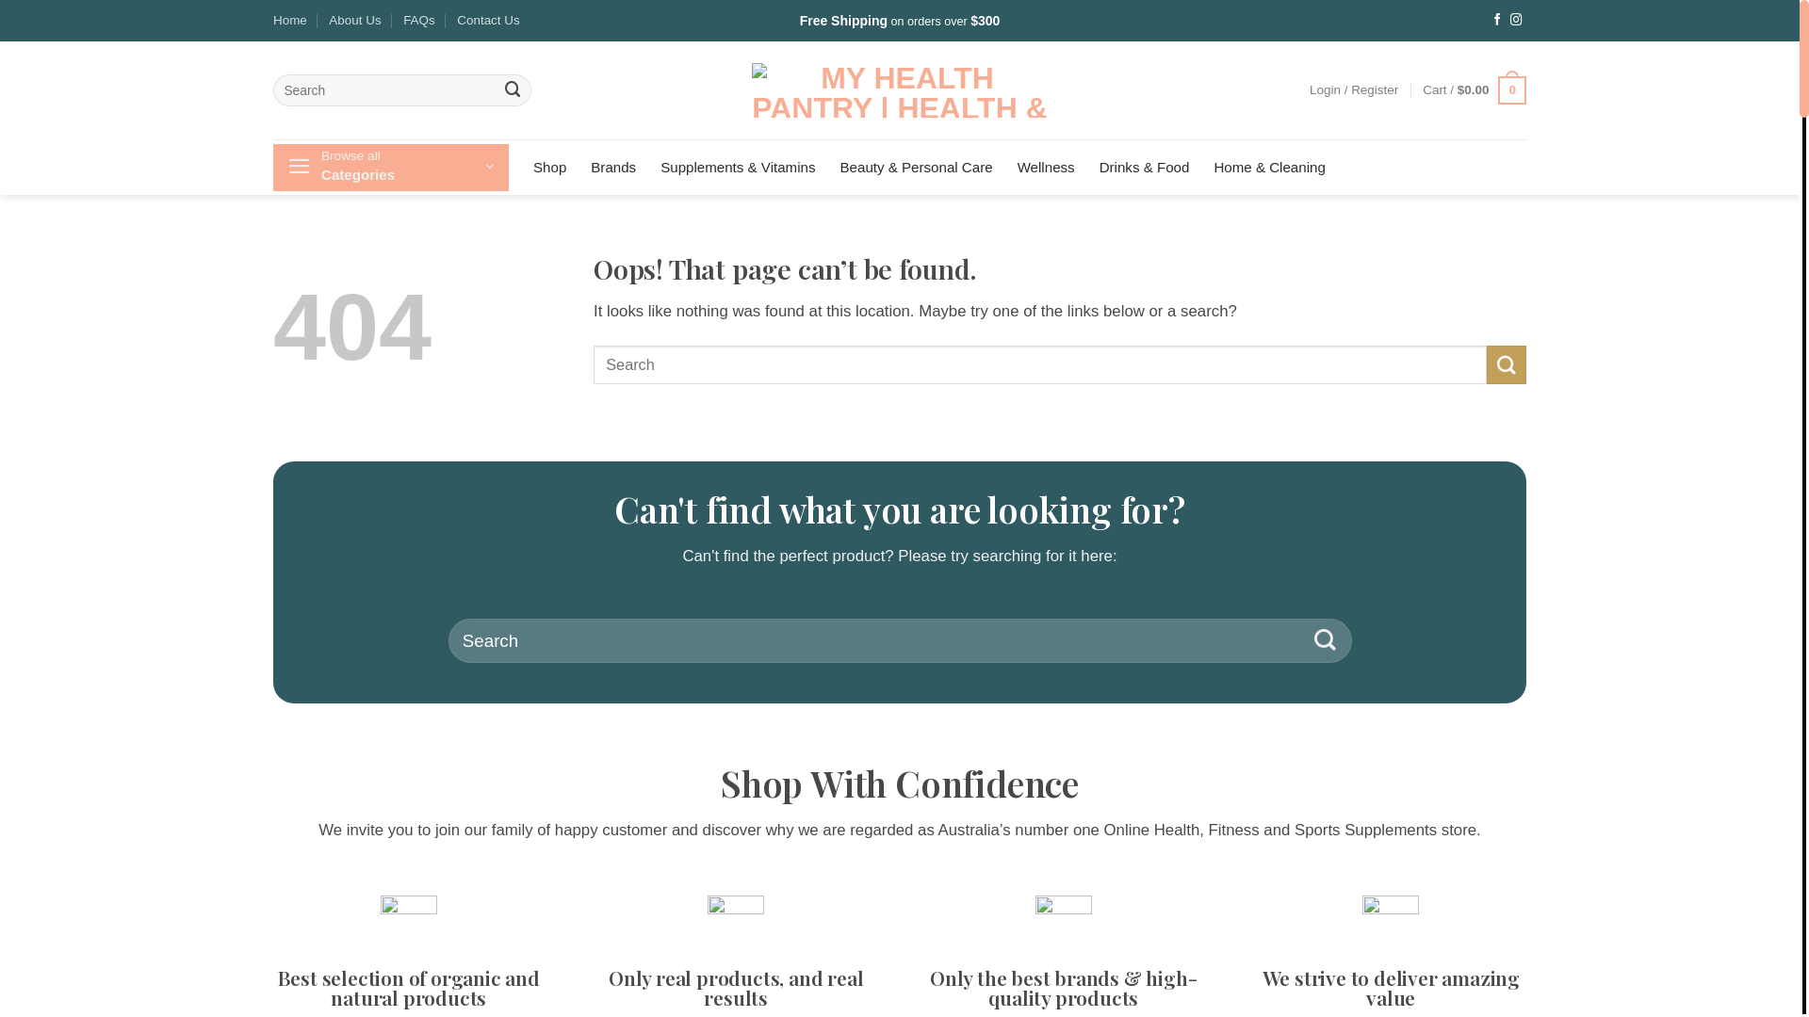 The width and height of the screenshot is (1809, 1017). What do you see at coordinates (1269, 168) in the screenshot?
I see `Home & Cleaning` at bounding box center [1269, 168].